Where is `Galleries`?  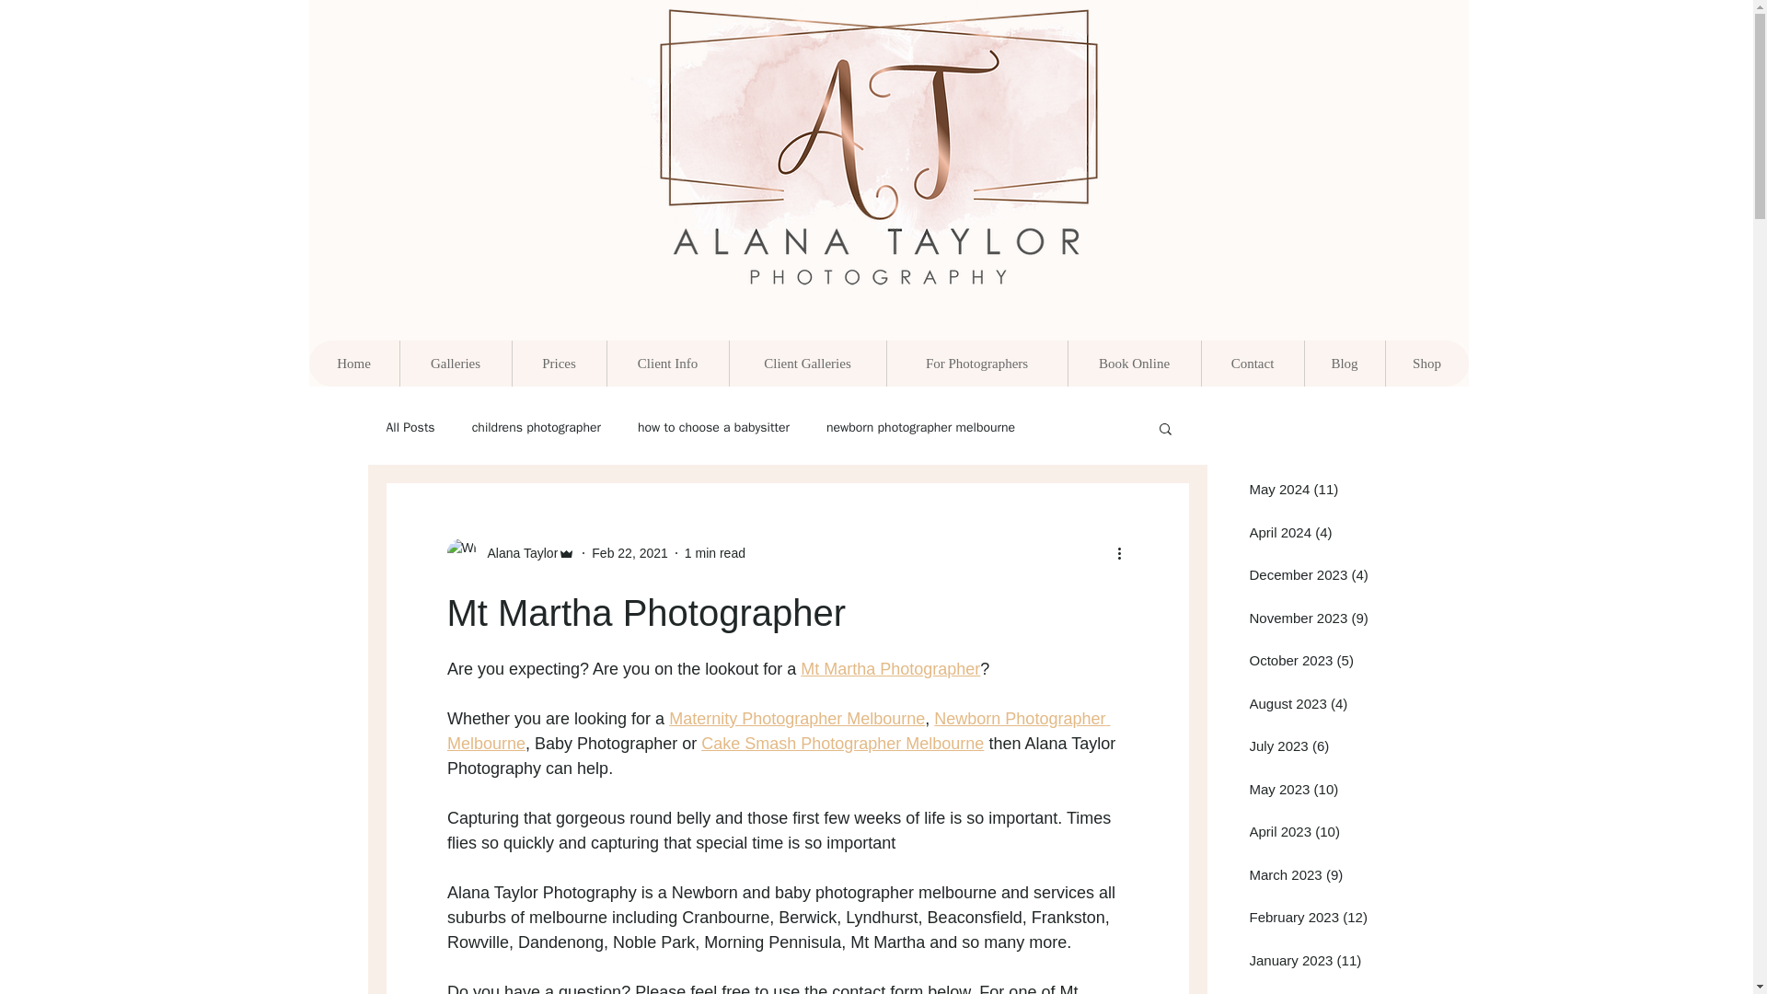 Galleries is located at coordinates (455, 364).